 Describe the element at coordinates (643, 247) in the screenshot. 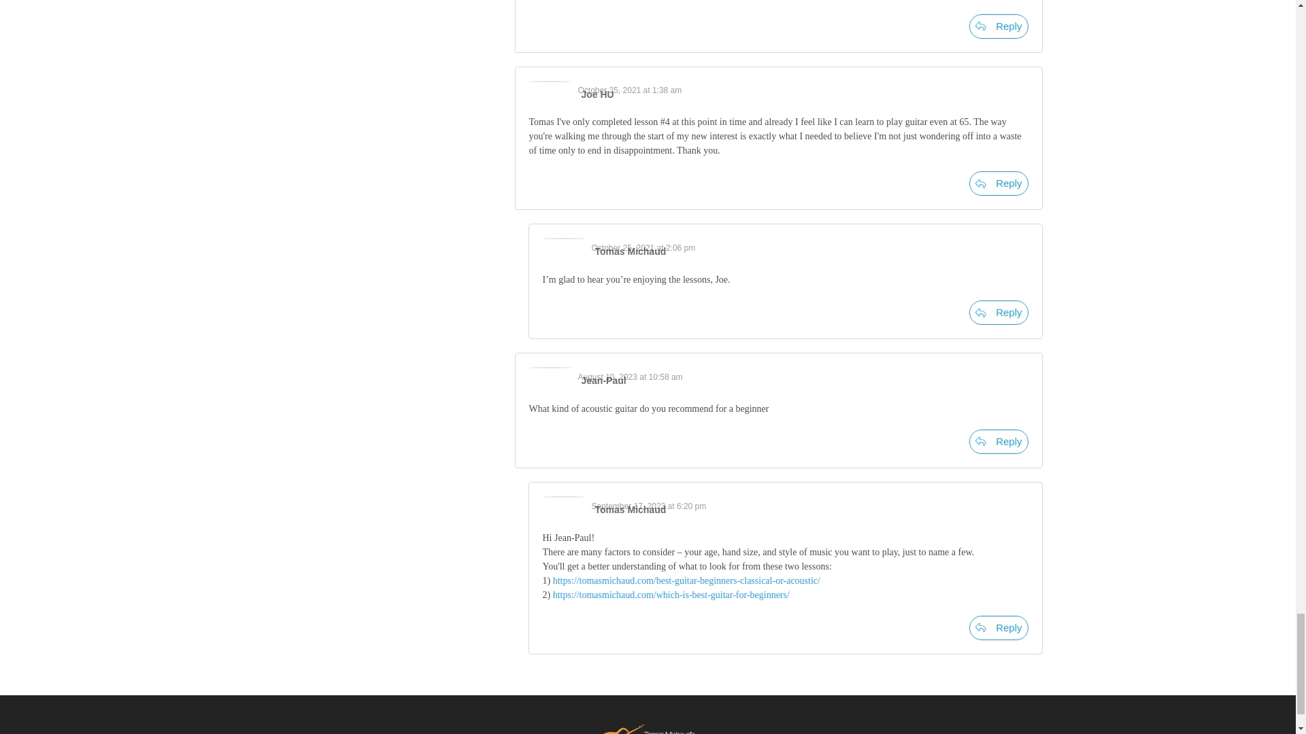

I see `October 25, 2021 at 2:06 pm` at that location.